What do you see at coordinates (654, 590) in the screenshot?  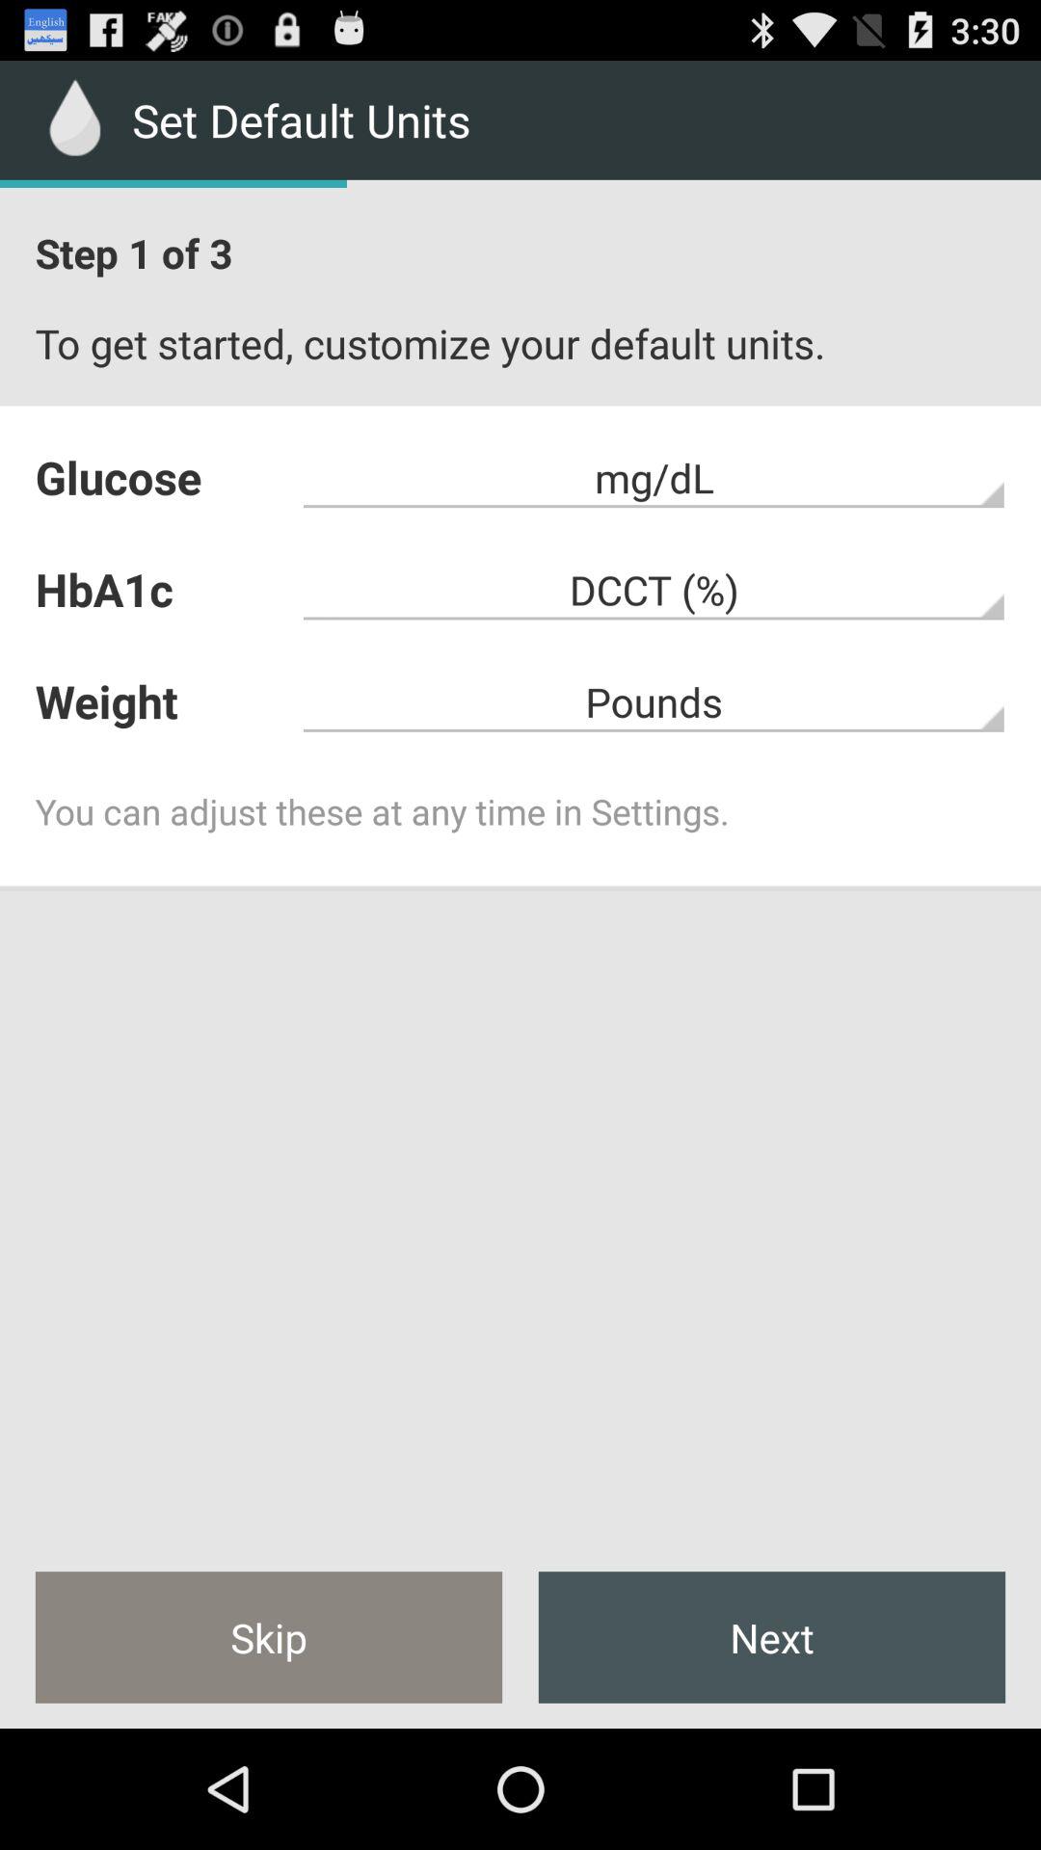 I see `choose app above the weight icon` at bounding box center [654, 590].